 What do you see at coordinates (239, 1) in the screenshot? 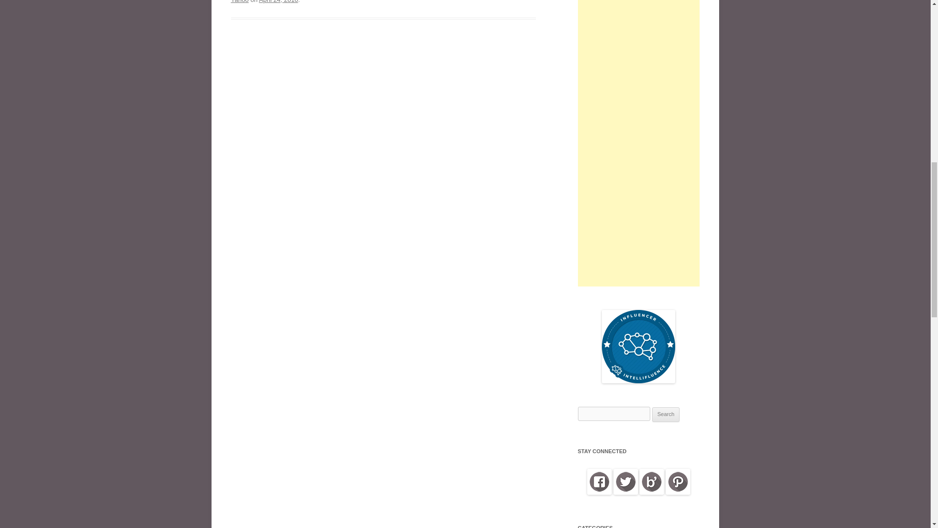
I see `Yahoo` at bounding box center [239, 1].